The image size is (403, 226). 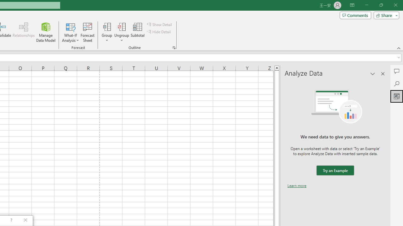 What do you see at coordinates (381, 5) in the screenshot?
I see `Restore Down` at bounding box center [381, 5].